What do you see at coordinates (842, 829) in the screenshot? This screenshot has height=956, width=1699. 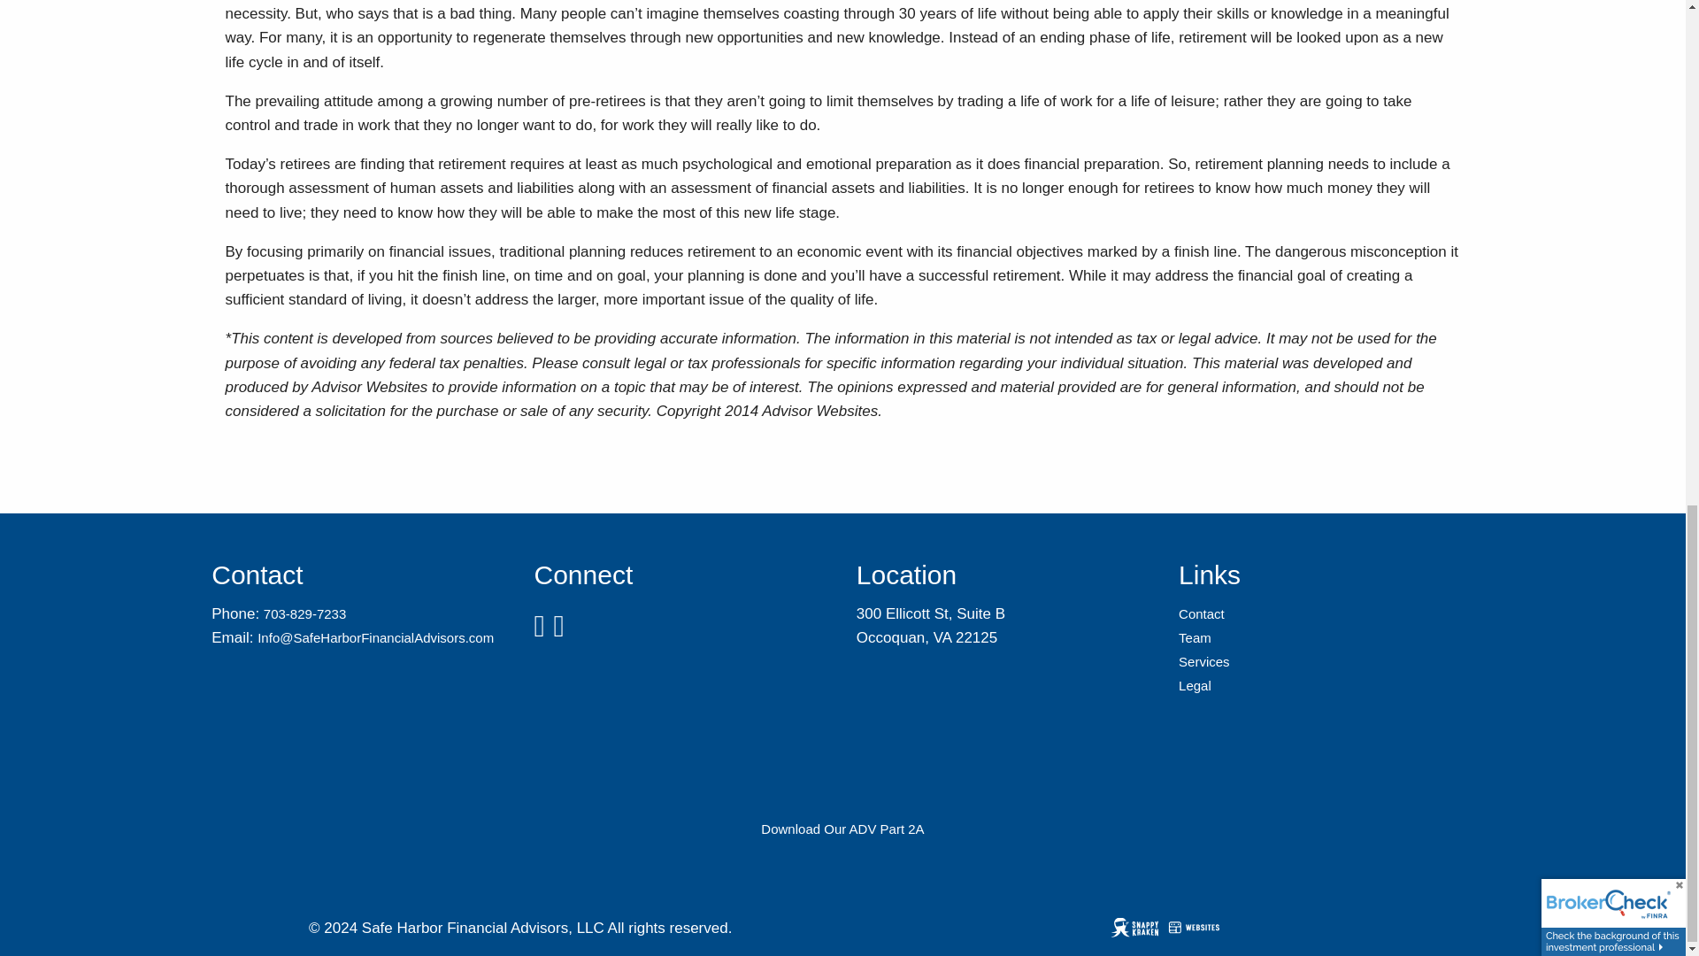 I see `Download Our ADV Part 2A` at bounding box center [842, 829].